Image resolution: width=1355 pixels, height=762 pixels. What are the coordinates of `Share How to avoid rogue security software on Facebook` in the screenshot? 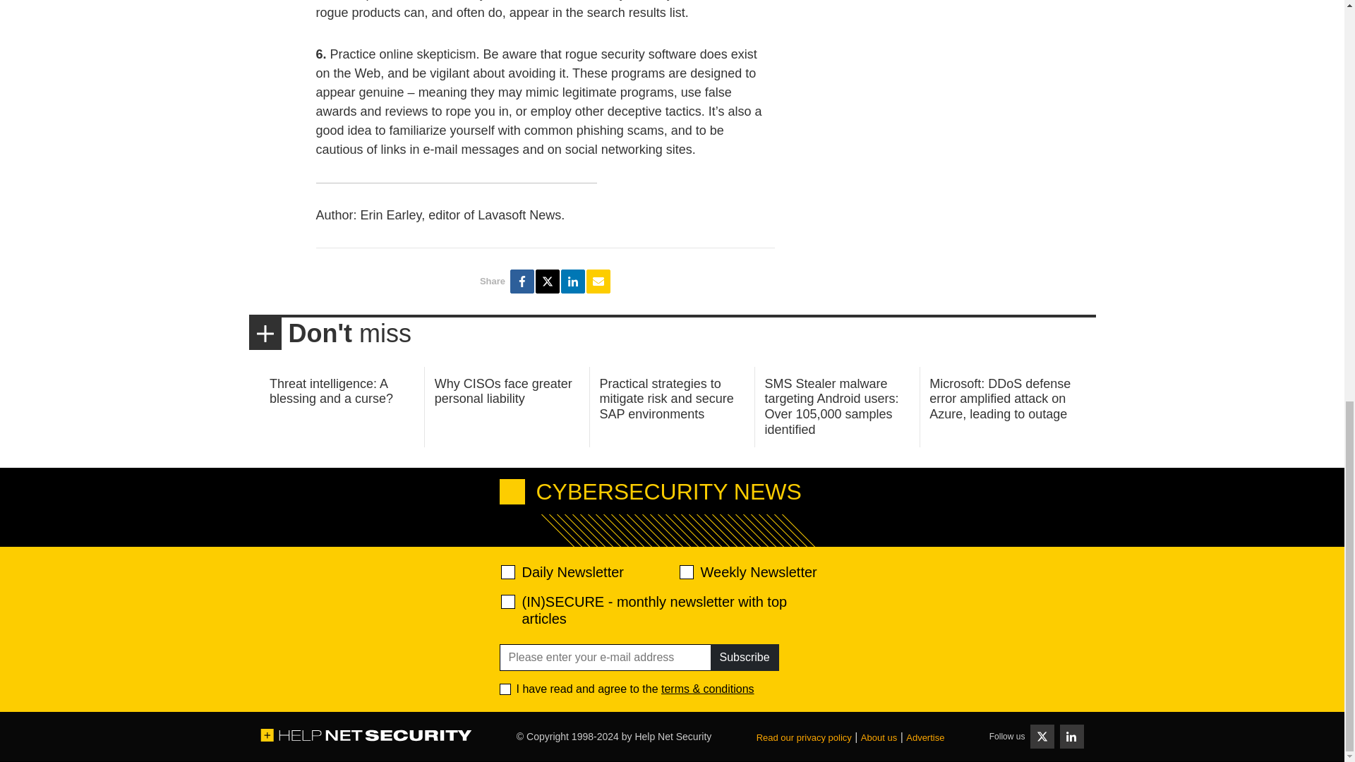 It's located at (522, 281).